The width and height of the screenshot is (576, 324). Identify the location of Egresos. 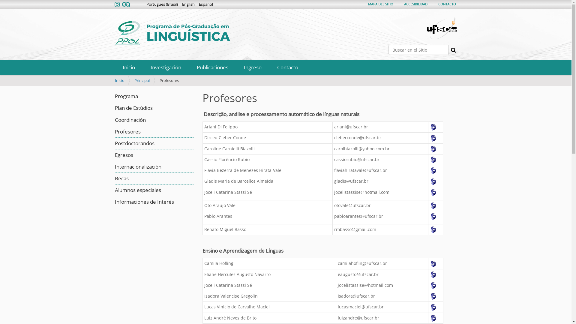
(124, 155).